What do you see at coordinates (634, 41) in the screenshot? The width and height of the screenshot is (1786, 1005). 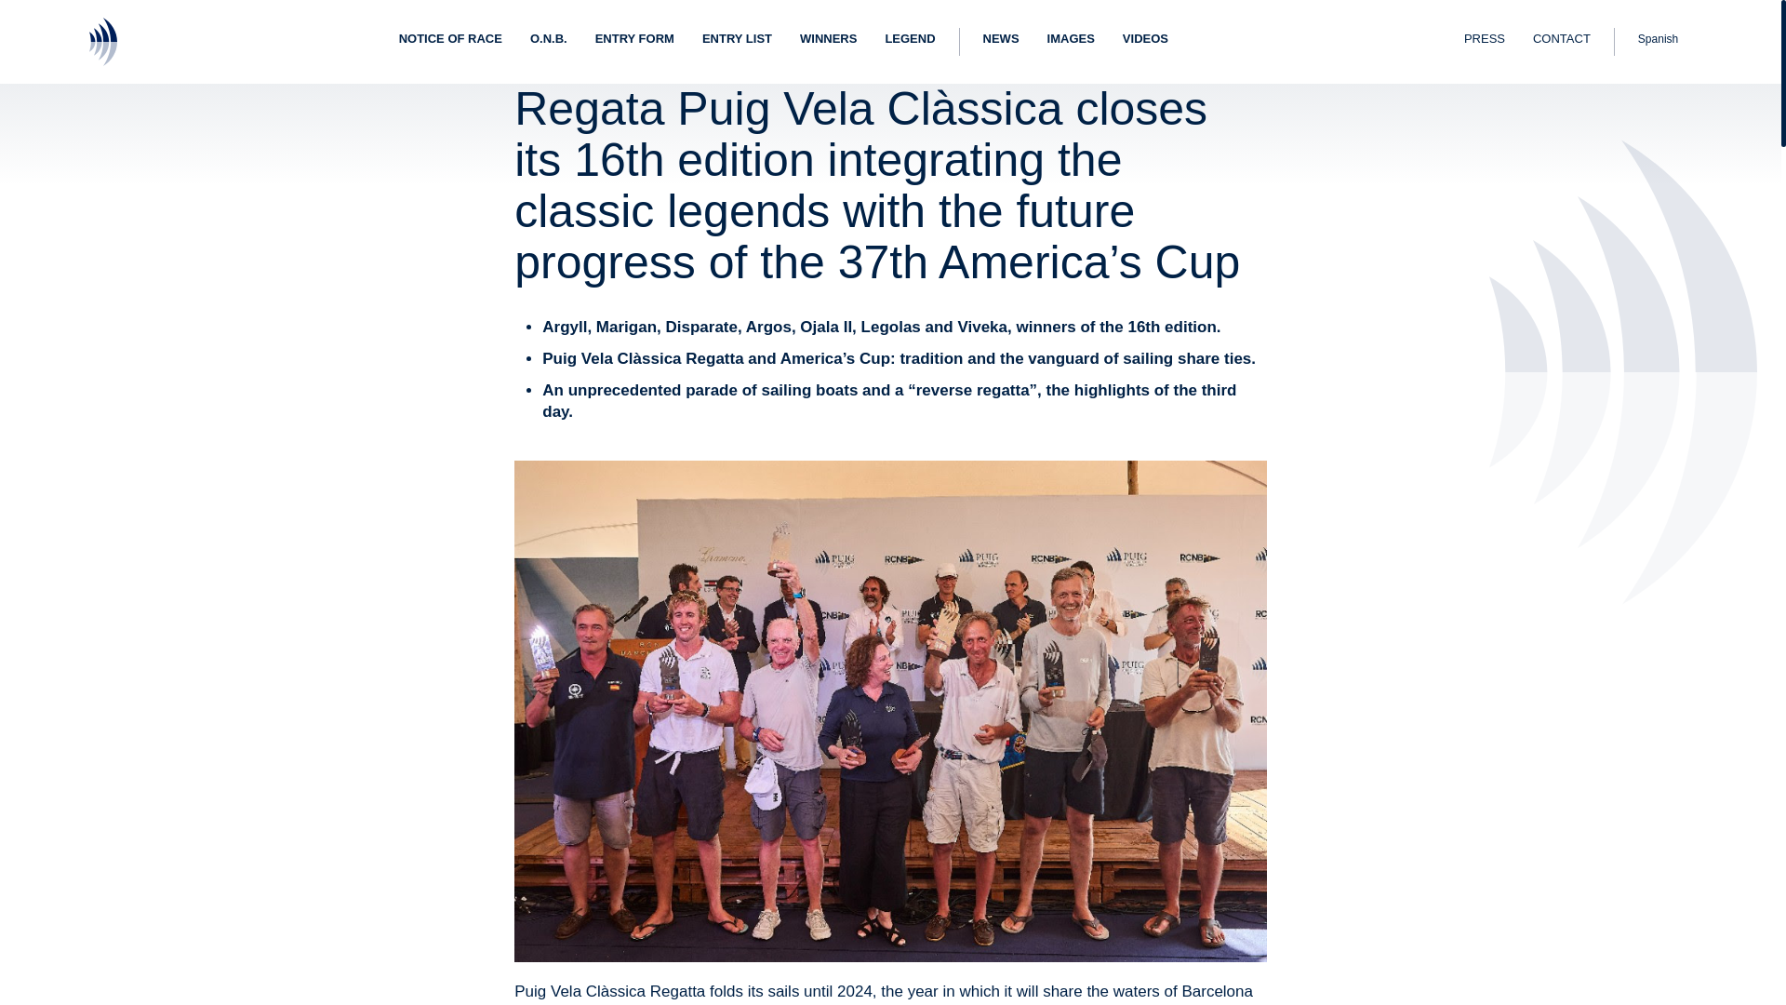 I see `ENTRY FORM` at bounding box center [634, 41].